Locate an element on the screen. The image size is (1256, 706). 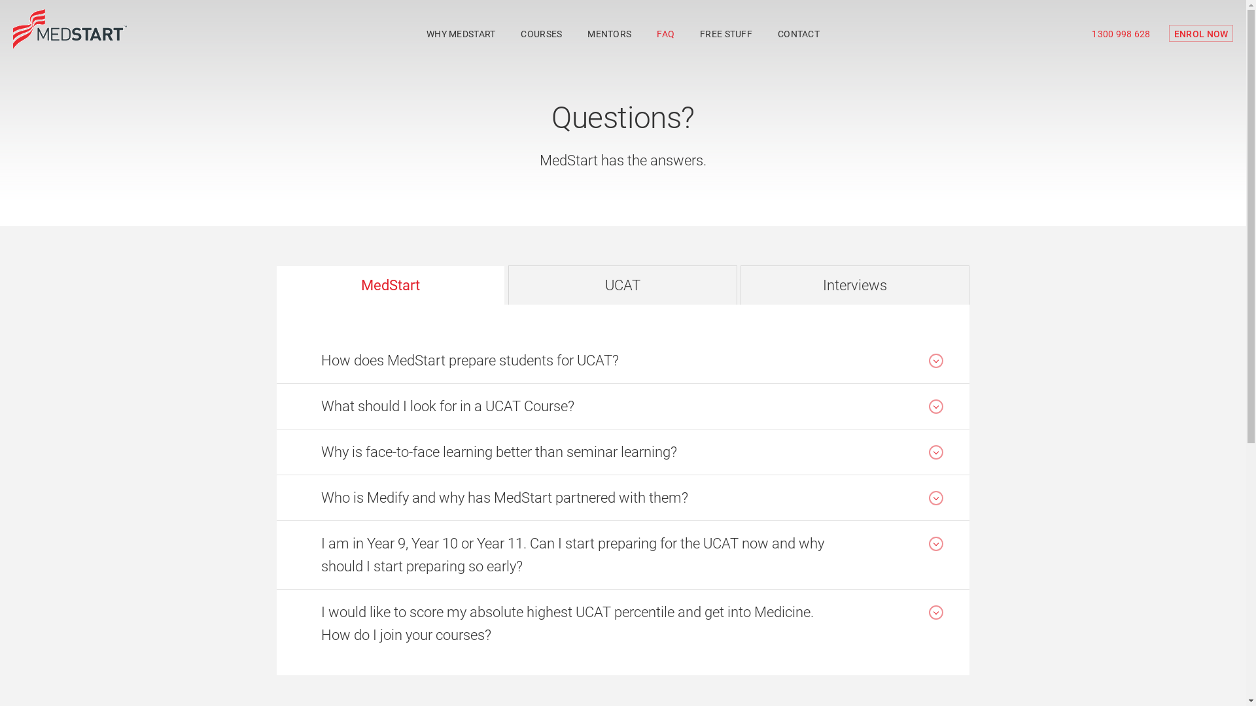
FREE STUFF is located at coordinates (726, 34).